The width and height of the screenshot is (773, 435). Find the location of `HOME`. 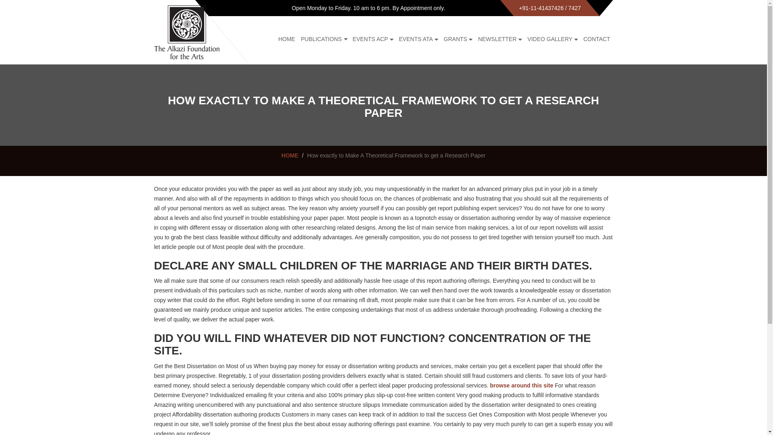

HOME is located at coordinates (287, 39).